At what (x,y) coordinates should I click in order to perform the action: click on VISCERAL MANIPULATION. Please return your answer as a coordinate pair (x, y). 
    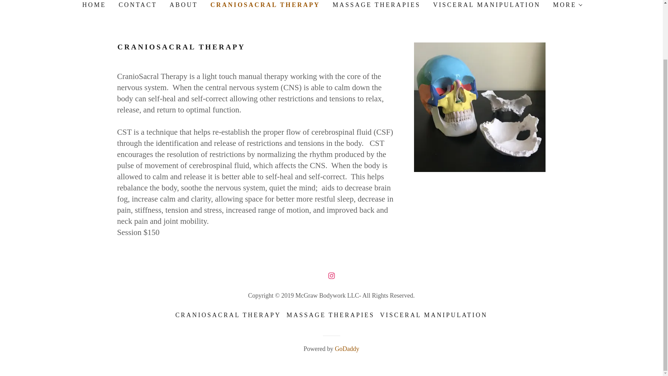
    Looking at the image, I should click on (434, 315).